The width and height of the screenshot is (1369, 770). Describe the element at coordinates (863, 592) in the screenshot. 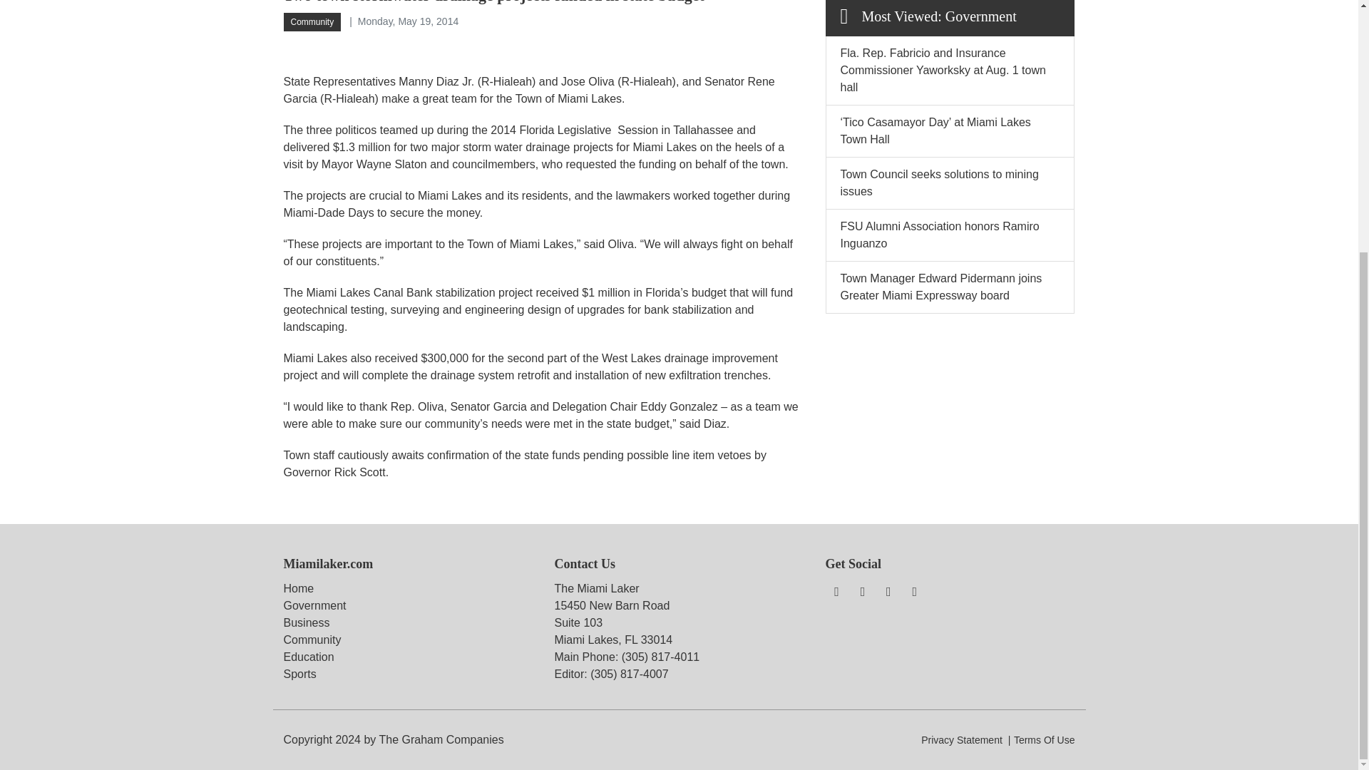

I see `Connect with us on Twitter` at that location.